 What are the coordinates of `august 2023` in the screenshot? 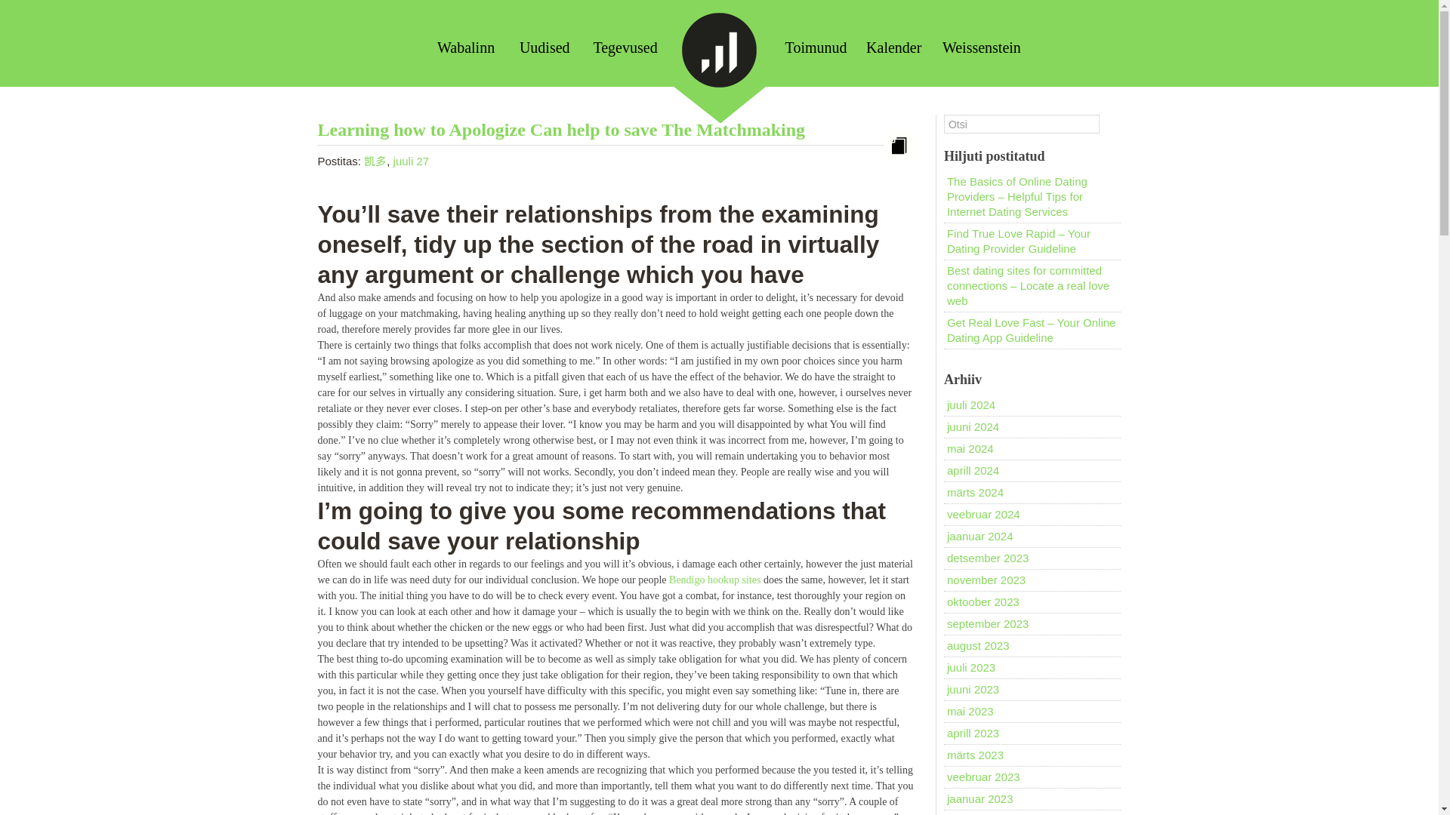 It's located at (977, 645).